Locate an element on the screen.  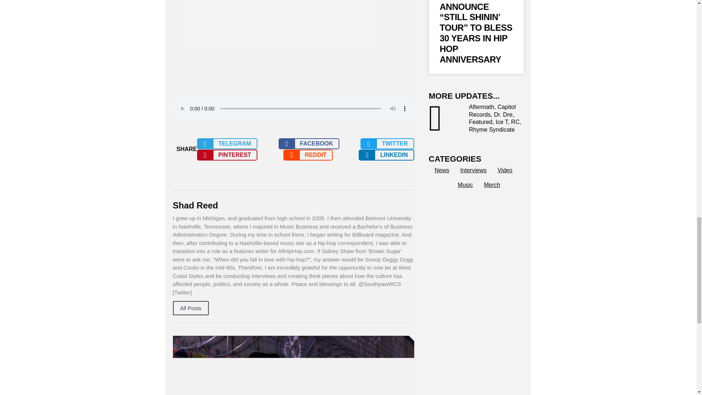
Featured is located at coordinates (480, 122).